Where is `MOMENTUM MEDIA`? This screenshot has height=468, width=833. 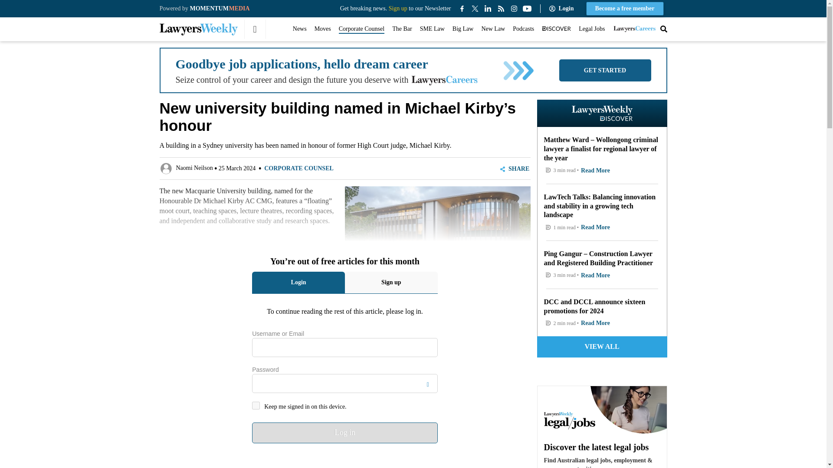 MOMENTUM MEDIA is located at coordinates (220, 8).